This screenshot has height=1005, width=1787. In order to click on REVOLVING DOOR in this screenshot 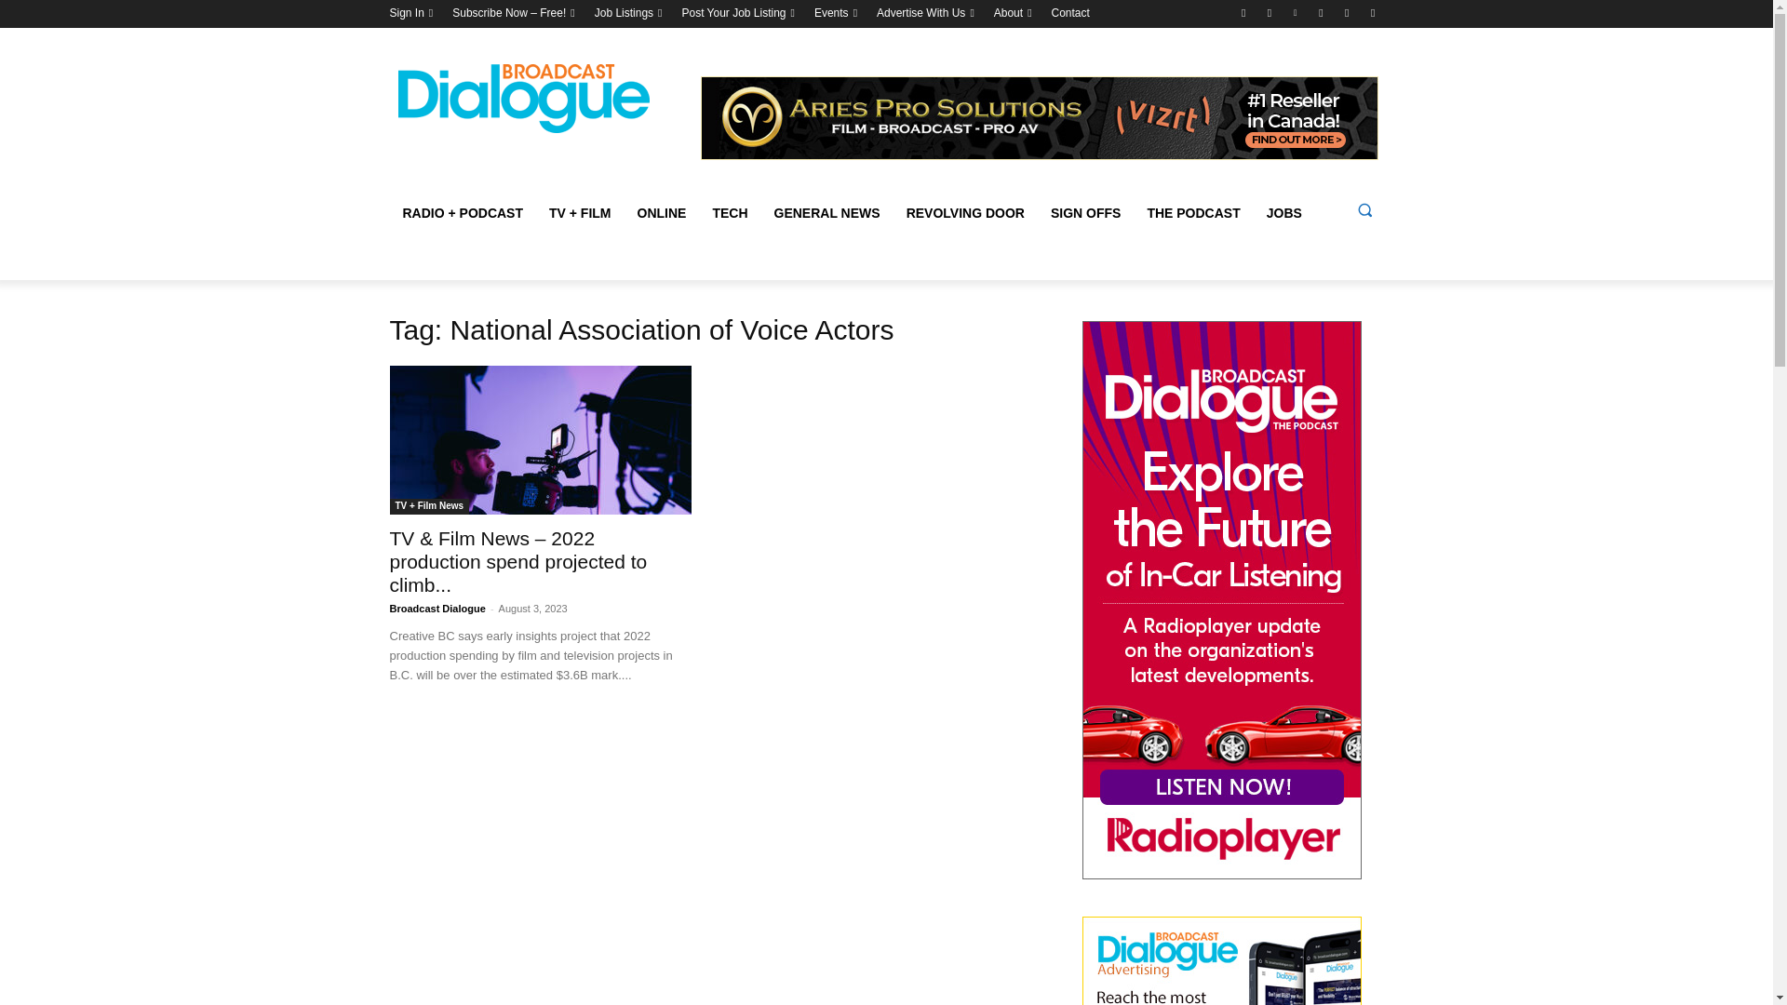, I will do `click(966, 212)`.